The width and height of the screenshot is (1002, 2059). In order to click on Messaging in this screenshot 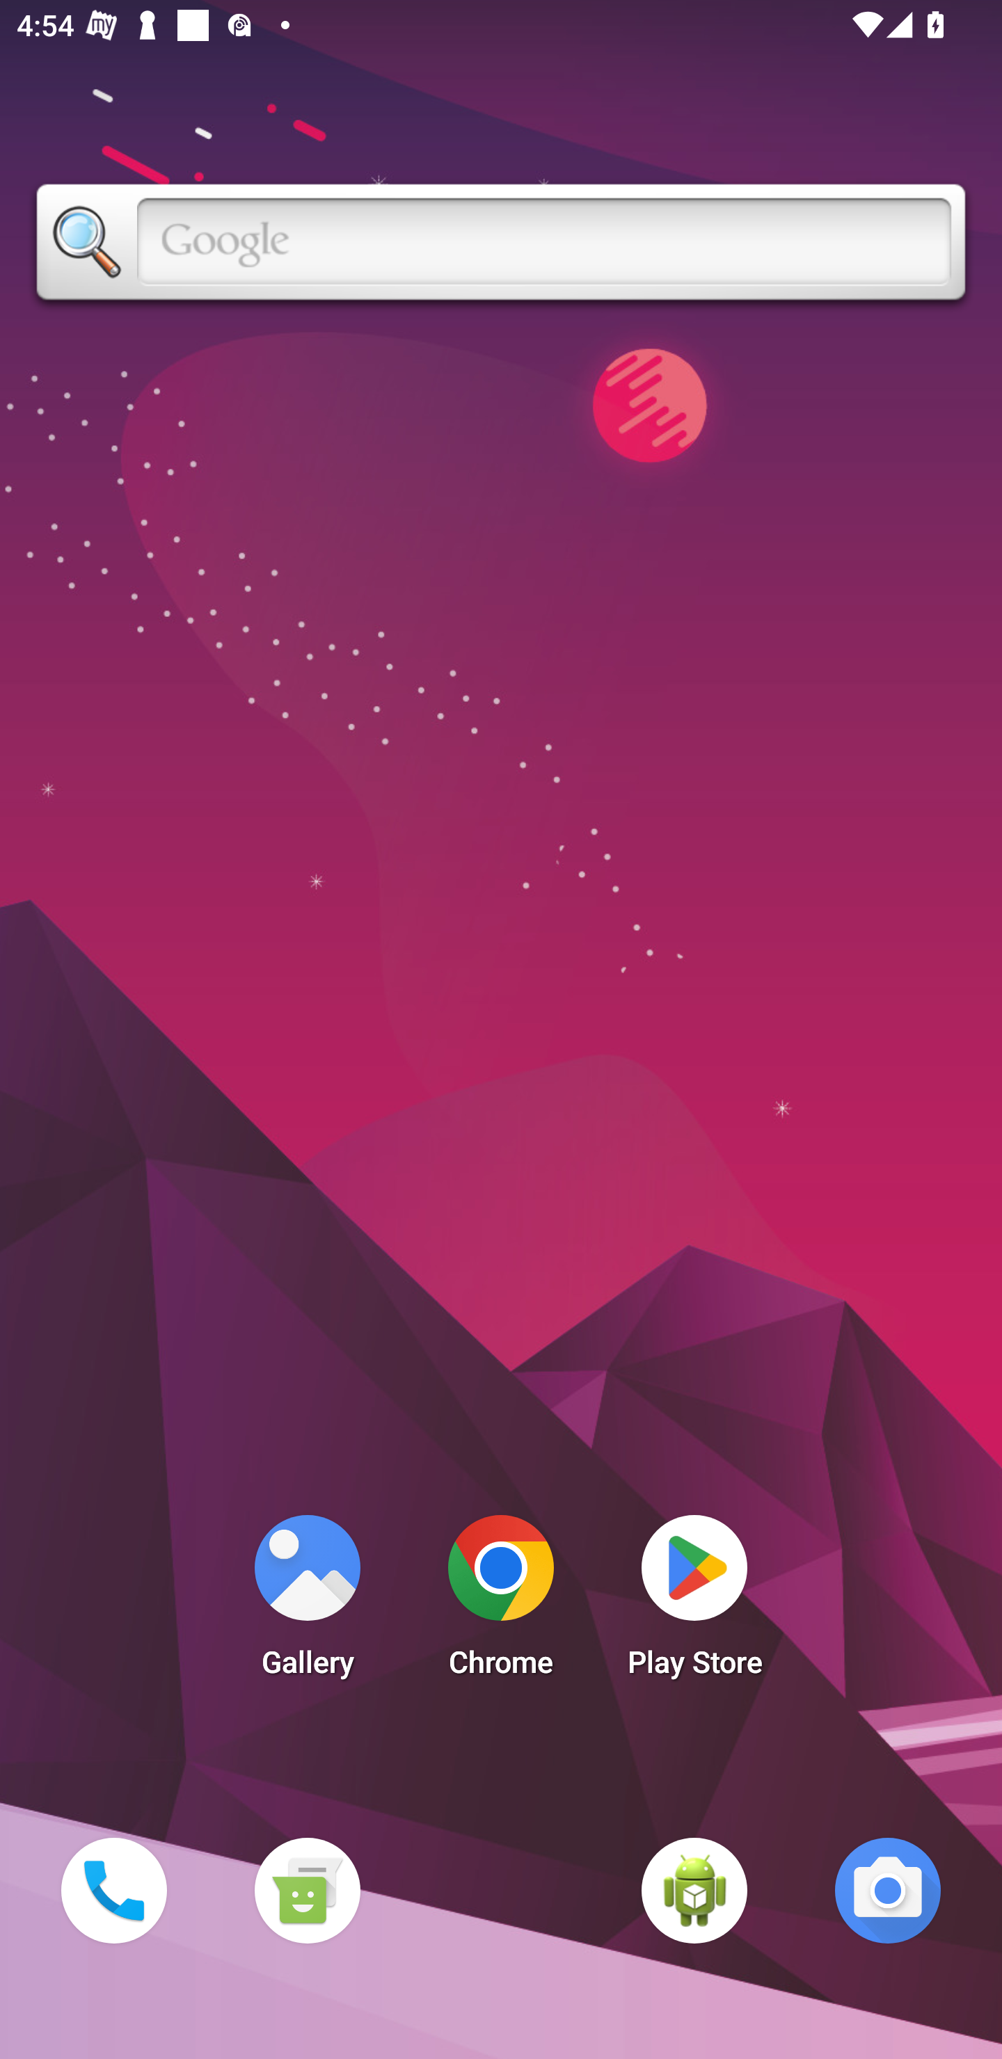, I will do `click(307, 1890)`.